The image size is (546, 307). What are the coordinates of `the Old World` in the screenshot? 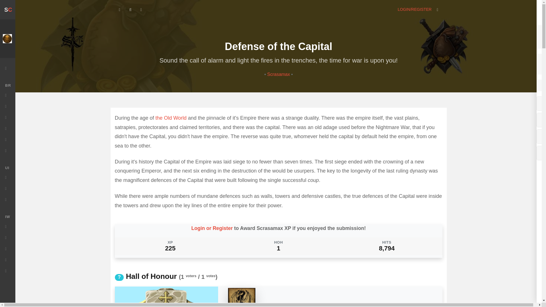 It's located at (171, 118).